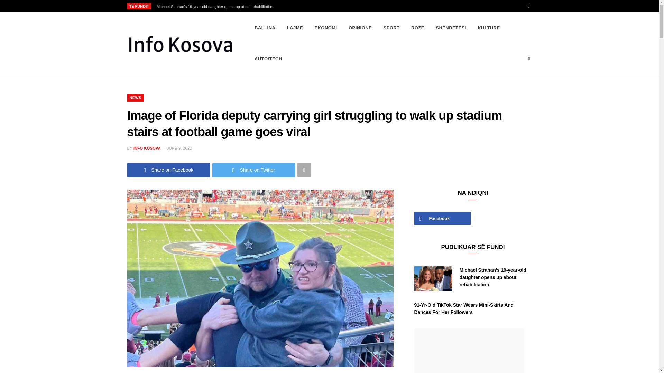  I want to click on Share on Twitter, so click(254, 170).